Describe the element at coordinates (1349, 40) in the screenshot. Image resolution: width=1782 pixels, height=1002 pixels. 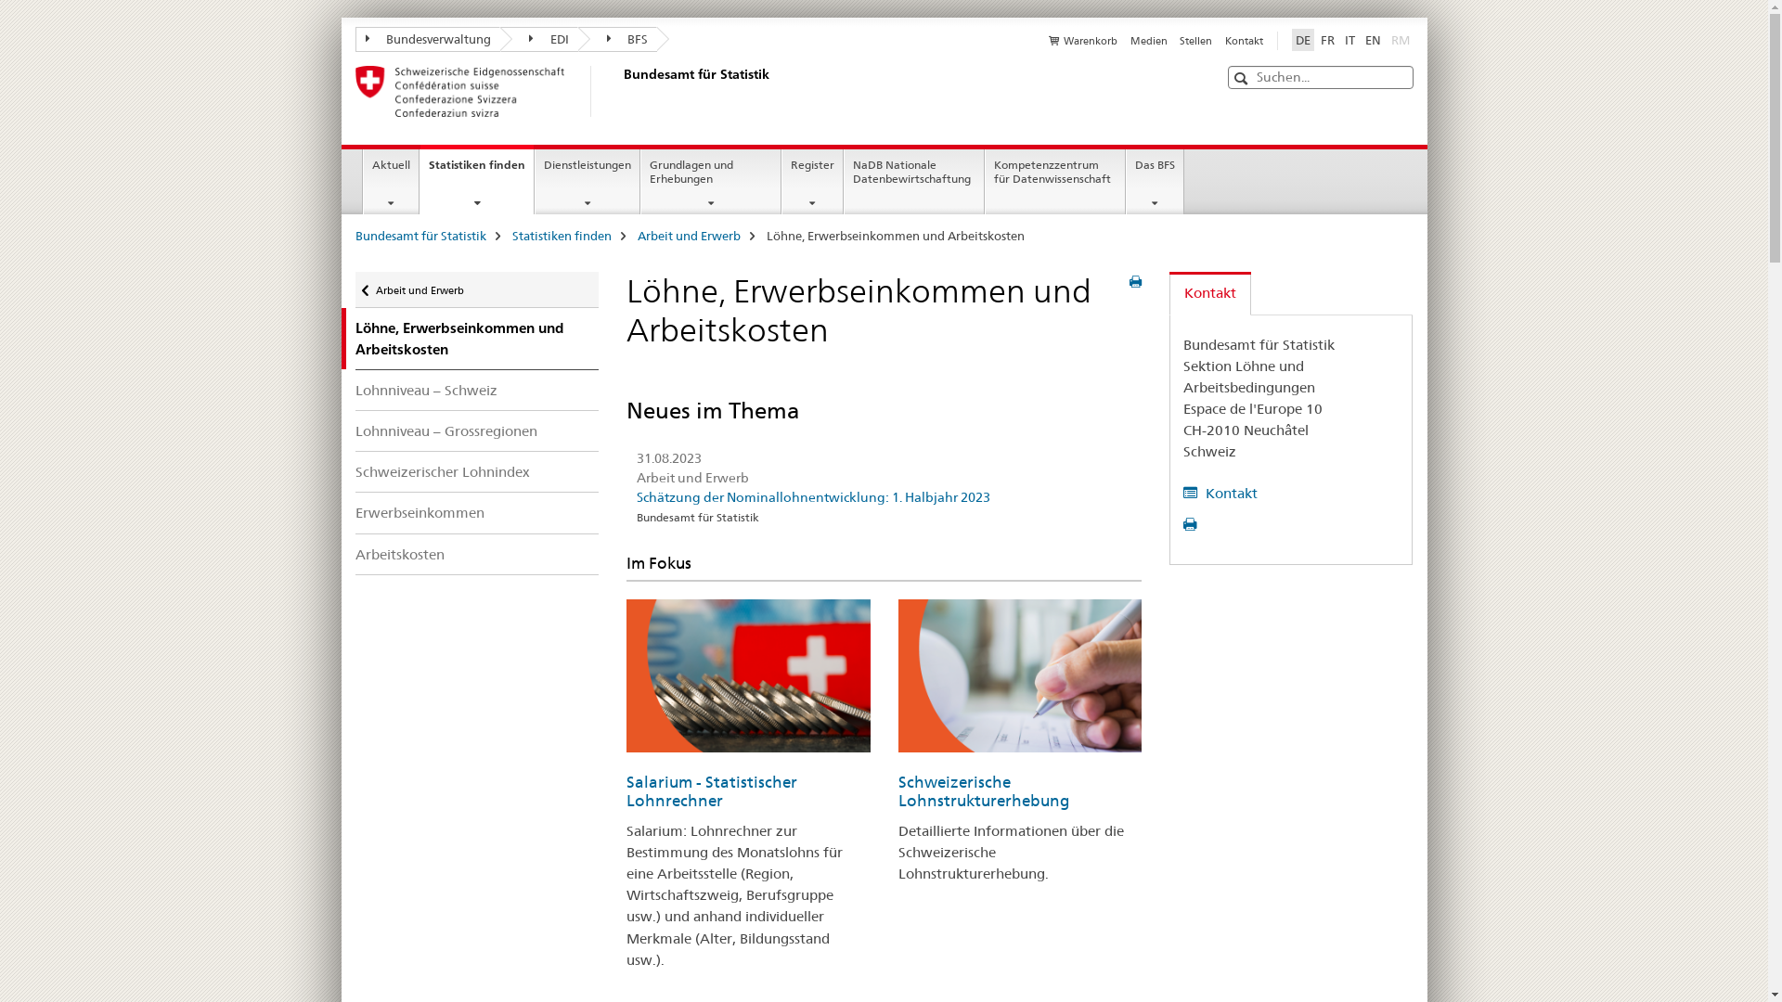
I see `IT` at that location.